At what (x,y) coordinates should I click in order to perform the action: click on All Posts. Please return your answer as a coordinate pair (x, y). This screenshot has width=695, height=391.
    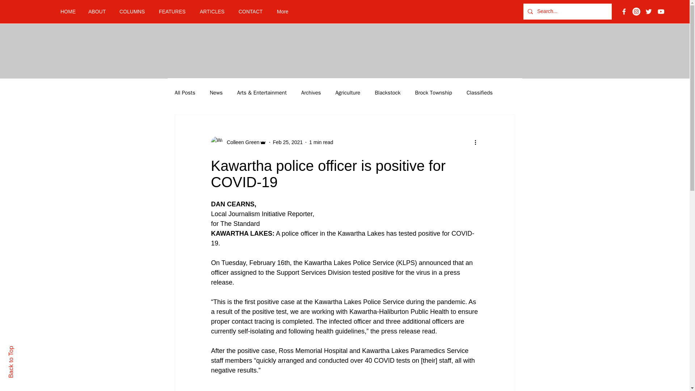
    Looking at the image, I should click on (185, 92).